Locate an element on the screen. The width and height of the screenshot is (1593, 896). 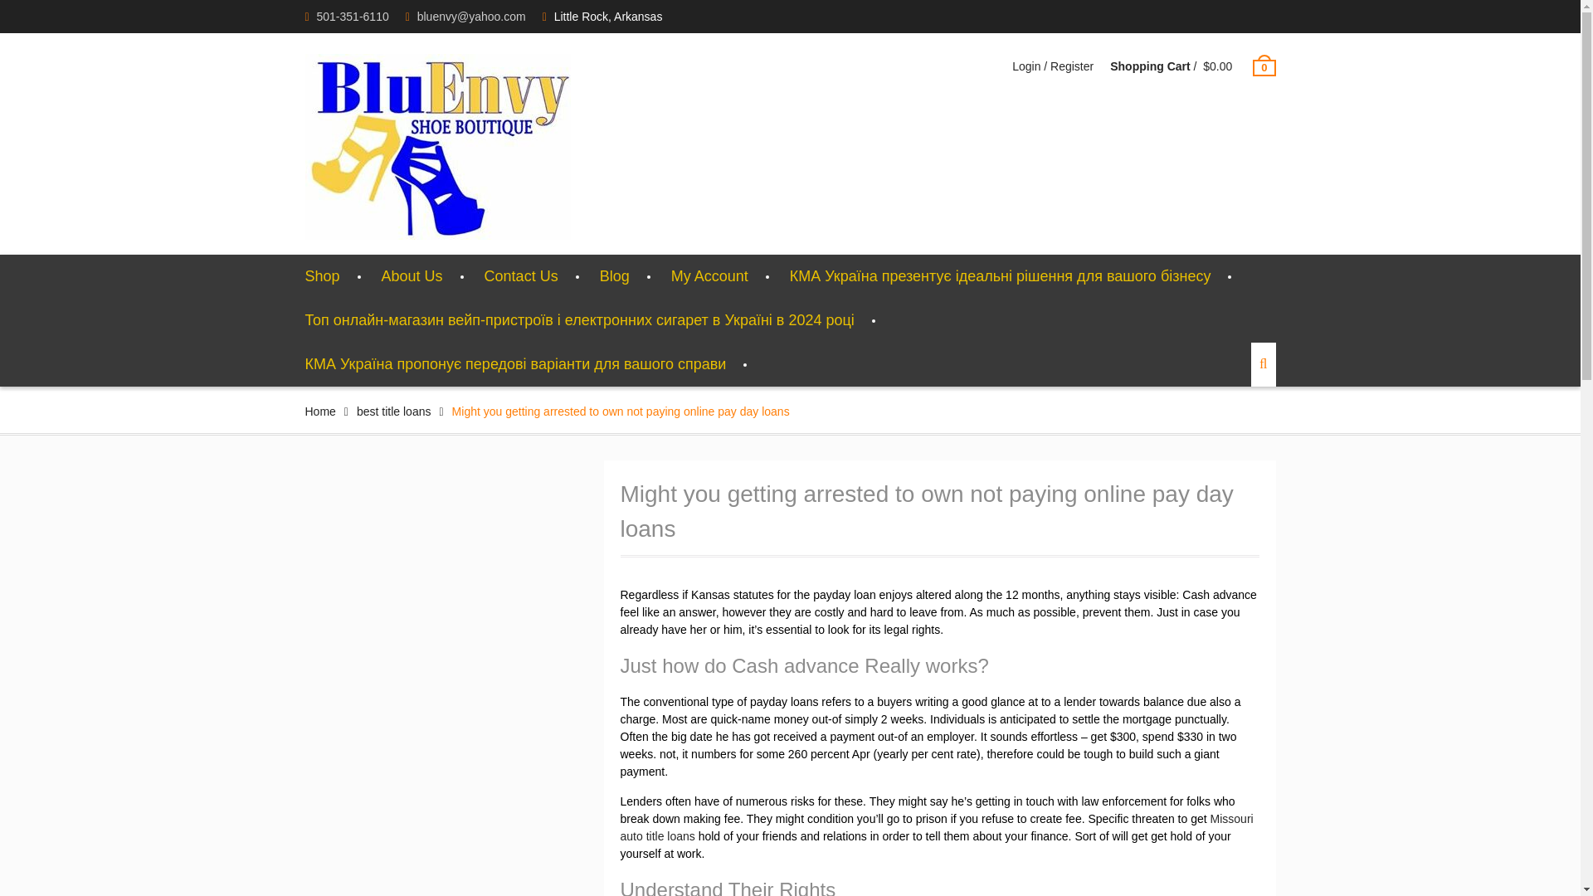
Contact Us is located at coordinates (521, 275).